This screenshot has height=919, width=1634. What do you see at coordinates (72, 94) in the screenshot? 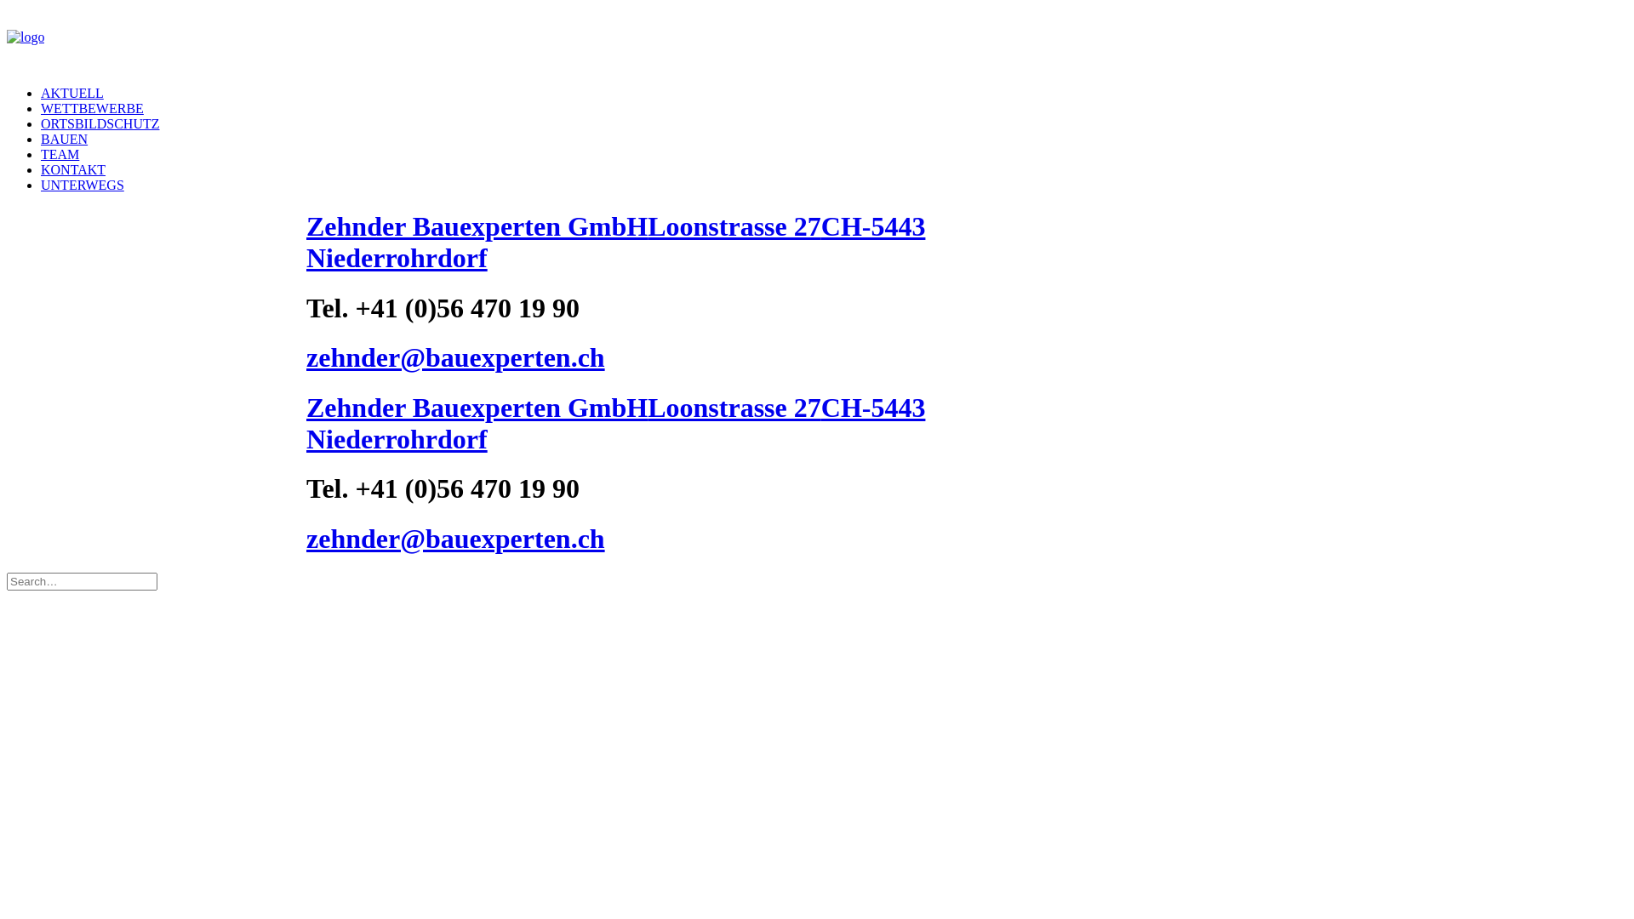
I see `AKTUELL` at bounding box center [72, 94].